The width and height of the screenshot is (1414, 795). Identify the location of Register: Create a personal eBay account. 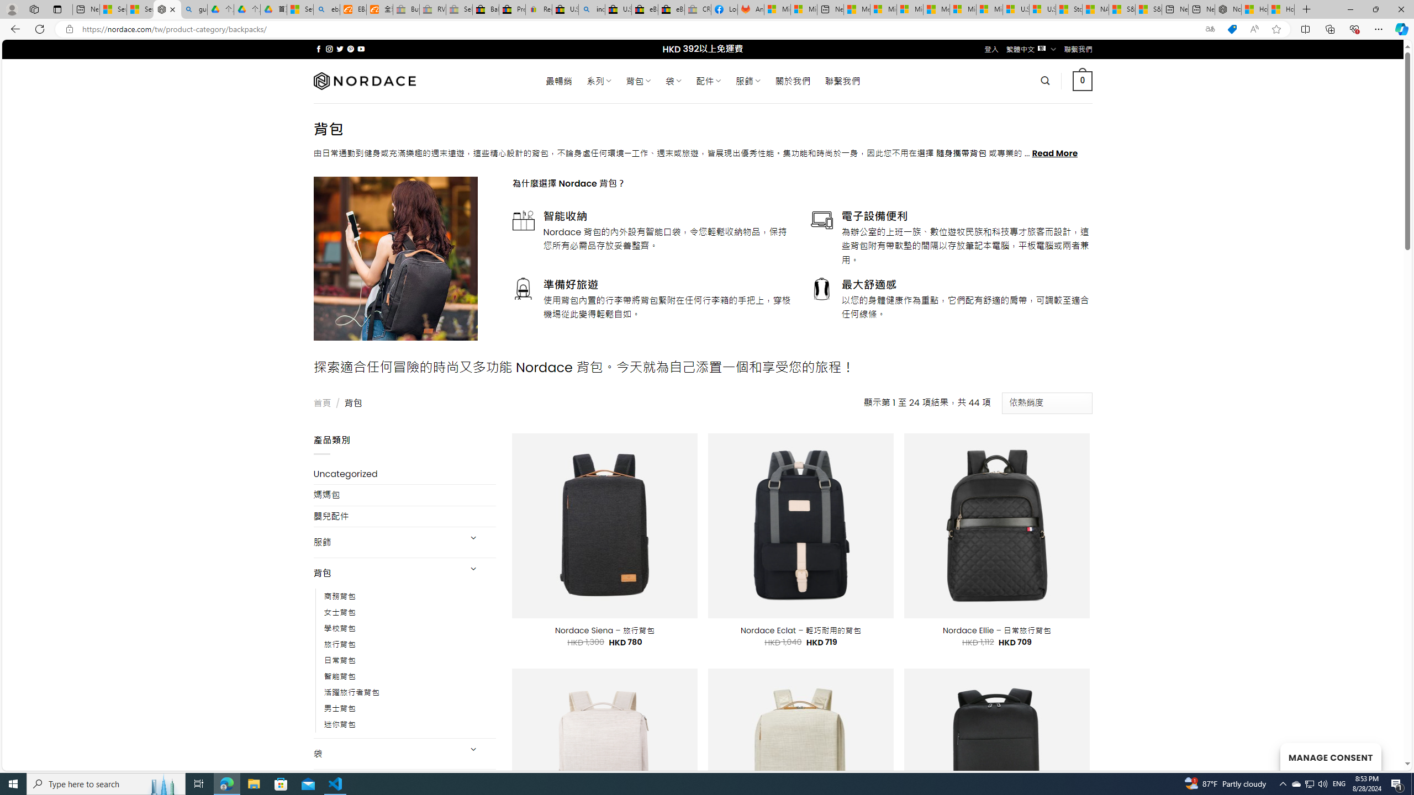
(539, 9).